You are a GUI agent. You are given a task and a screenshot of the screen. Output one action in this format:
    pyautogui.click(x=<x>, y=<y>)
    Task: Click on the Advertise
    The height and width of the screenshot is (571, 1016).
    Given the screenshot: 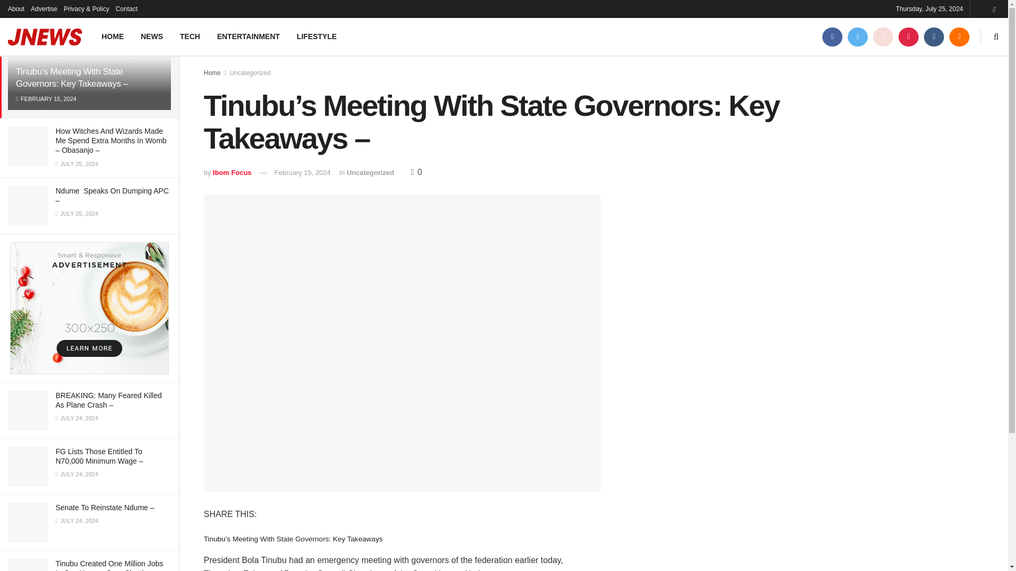 What is the action you would take?
    pyautogui.click(x=43, y=8)
    